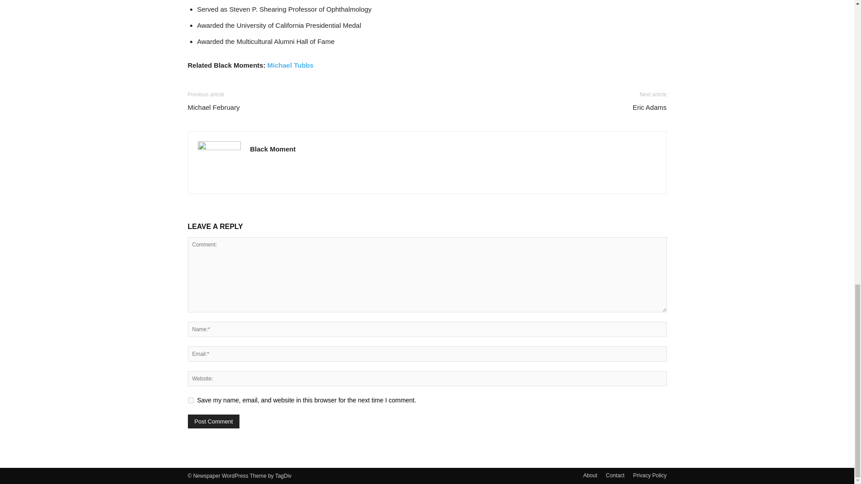  I want to click on About, so click(589, 475).